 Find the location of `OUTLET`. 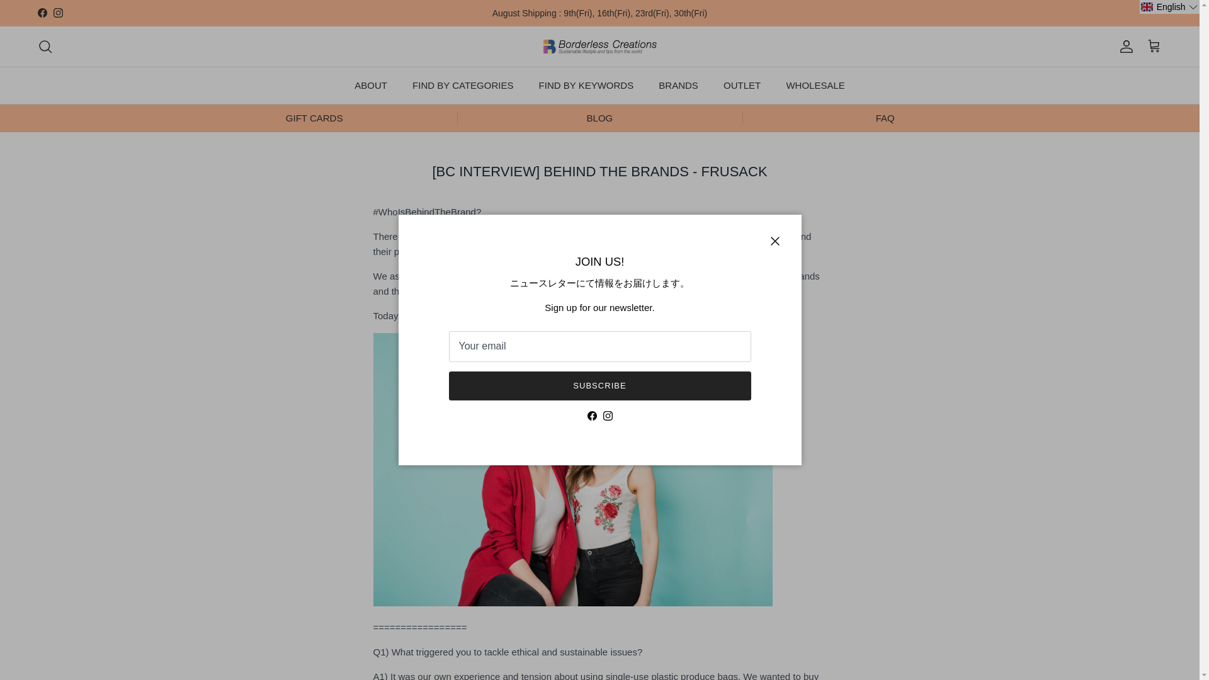

OUTLET is located at coordinates (742, 86).